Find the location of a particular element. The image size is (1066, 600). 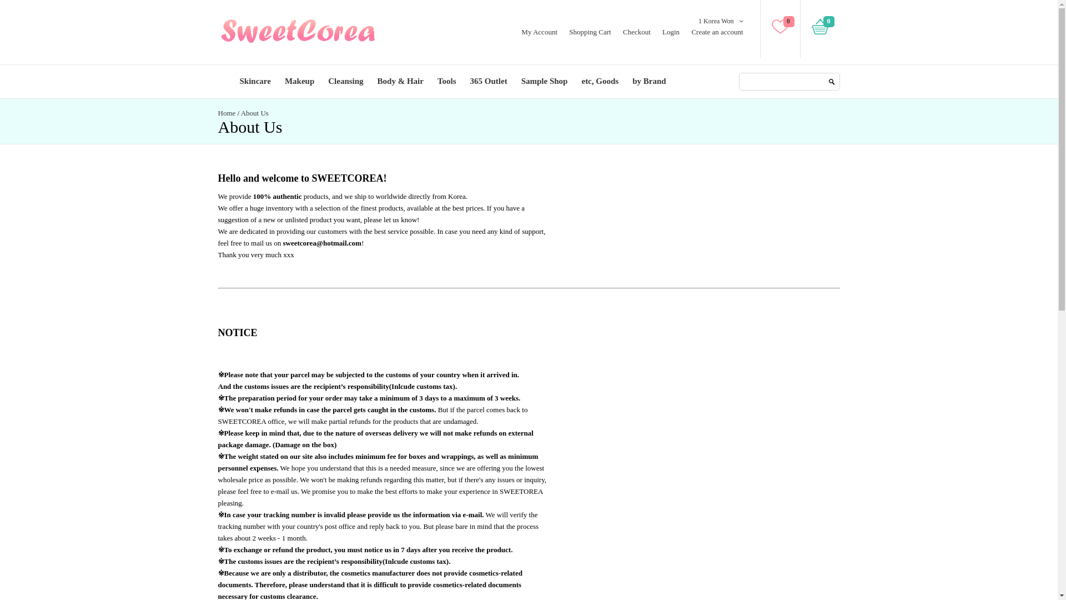

Login is located at coordinates (671, 31).